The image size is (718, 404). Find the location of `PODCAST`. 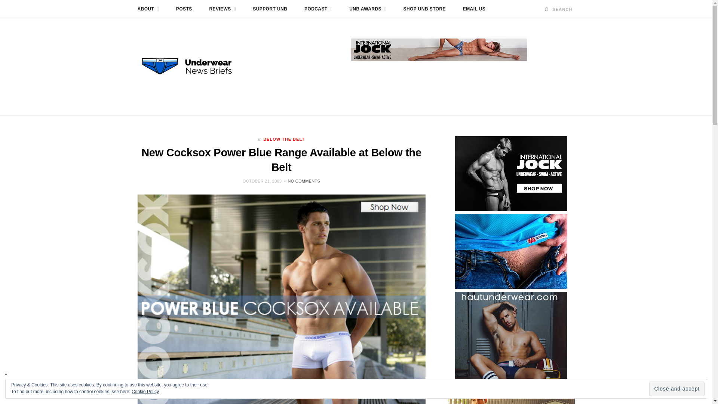

PODCAST is located at coordinates (318, 9).